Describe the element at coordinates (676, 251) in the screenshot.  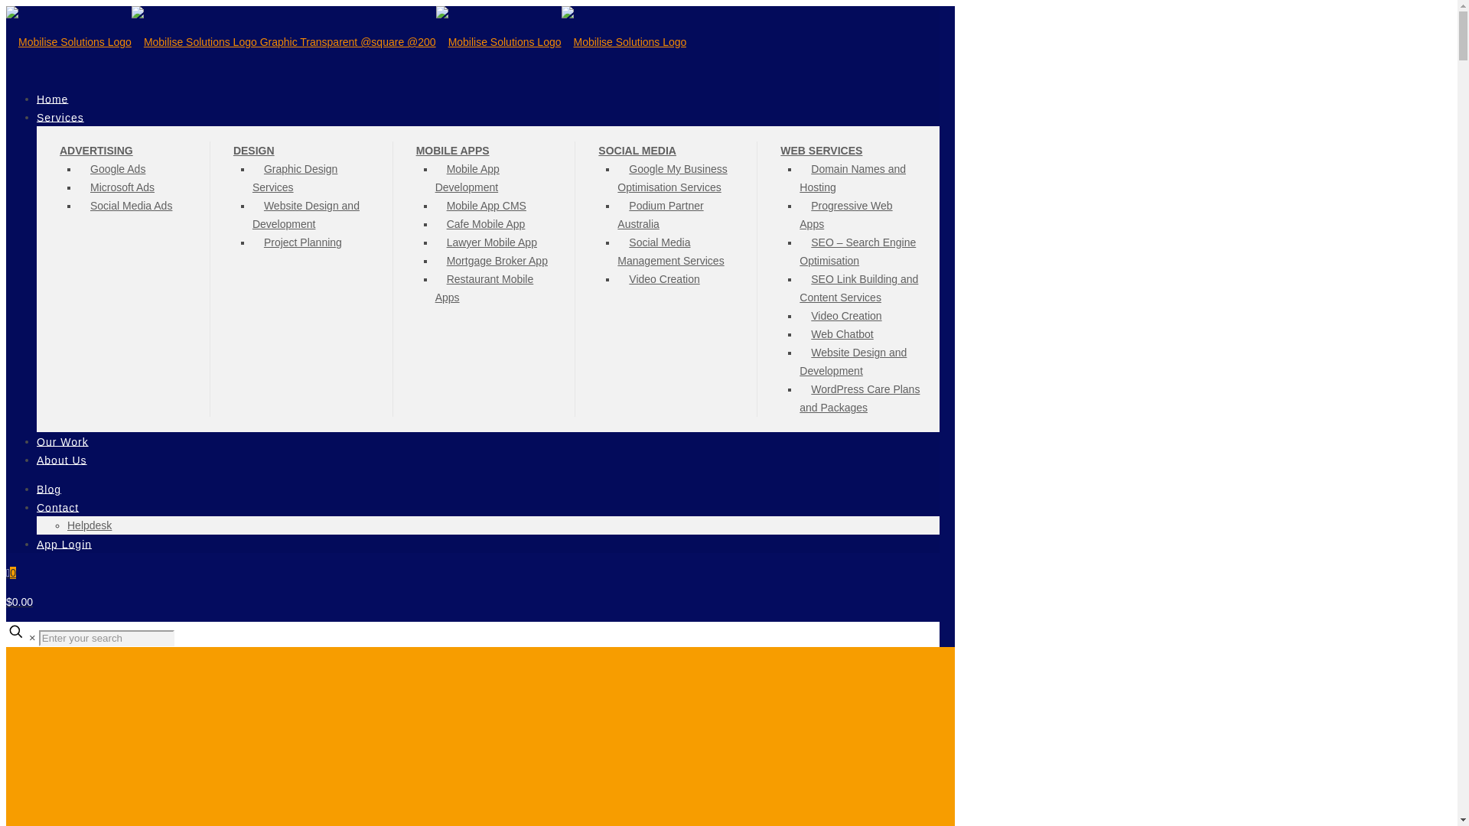
I see `Social Media Management Services` at that location.